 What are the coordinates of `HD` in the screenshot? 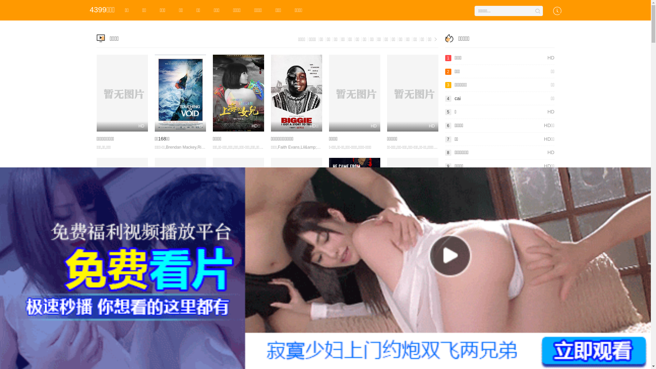 It's located at (354, 196).